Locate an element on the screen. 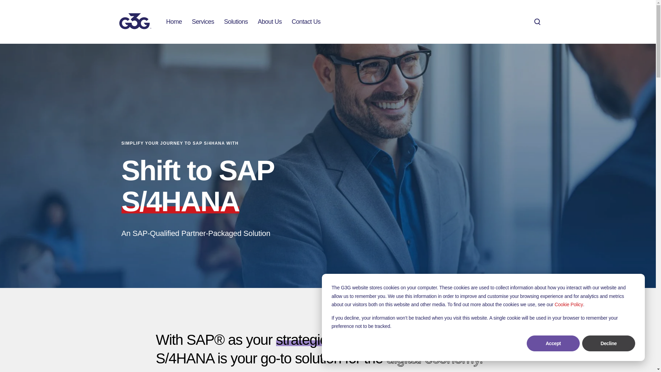 This screenshot has height=372, width=661. Home is located at coordinates (174, 21).